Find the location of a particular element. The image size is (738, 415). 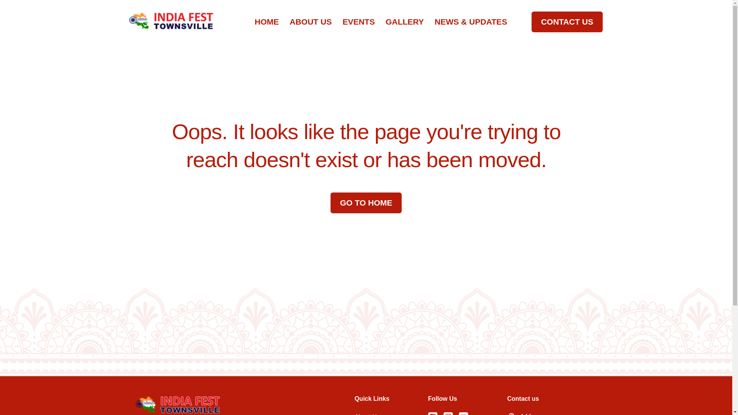

EVENTS is located at coordinates (358, 22).